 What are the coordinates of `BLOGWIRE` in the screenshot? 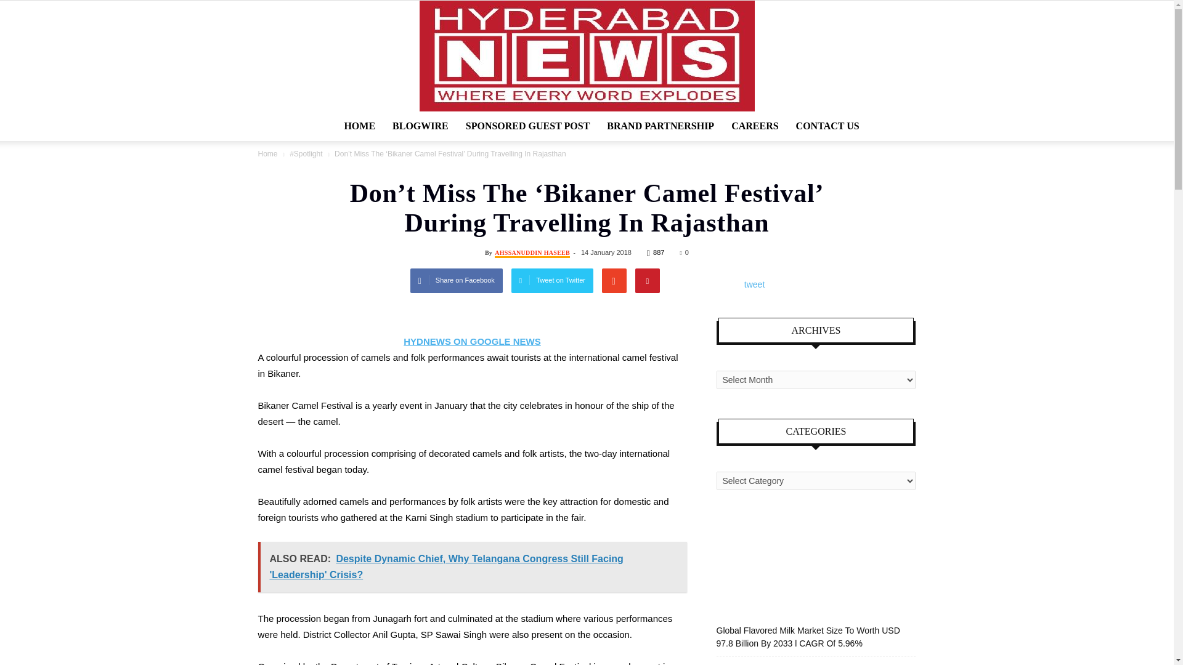 It's located at (420, 126).